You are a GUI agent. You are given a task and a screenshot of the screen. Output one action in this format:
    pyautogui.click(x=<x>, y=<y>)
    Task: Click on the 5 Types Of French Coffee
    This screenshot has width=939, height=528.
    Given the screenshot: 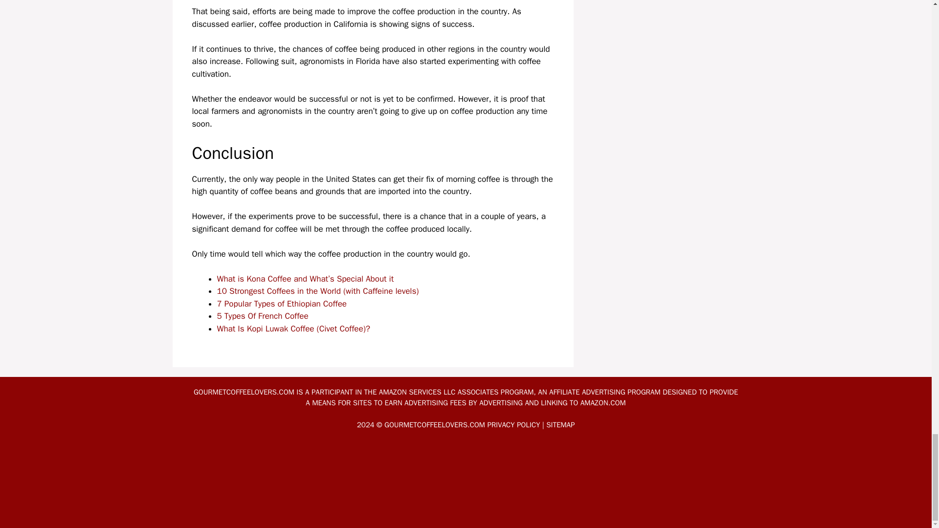 What is the action you would take?
    pyautogui.click(x=263, y=316)
    